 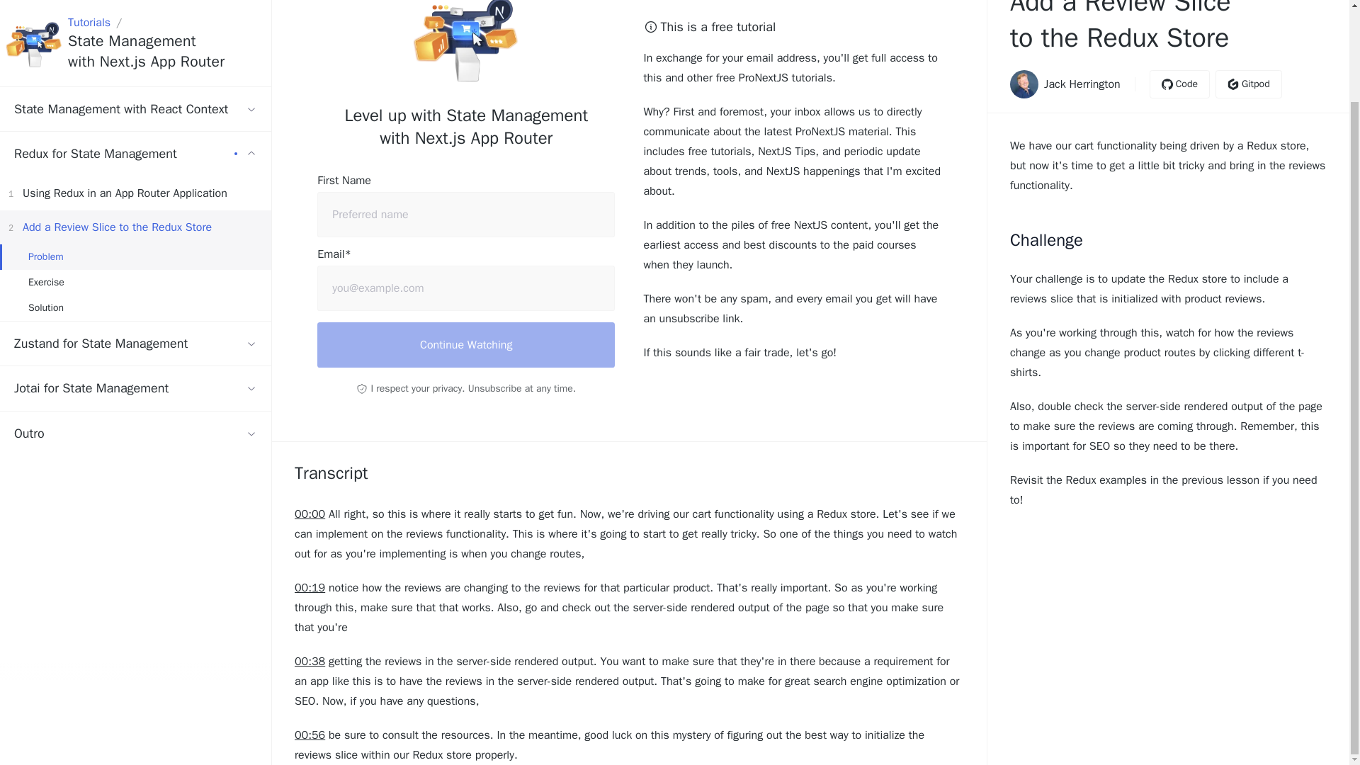 I want to click on State Management with Next.js App Router, so click(x=310, y=514).